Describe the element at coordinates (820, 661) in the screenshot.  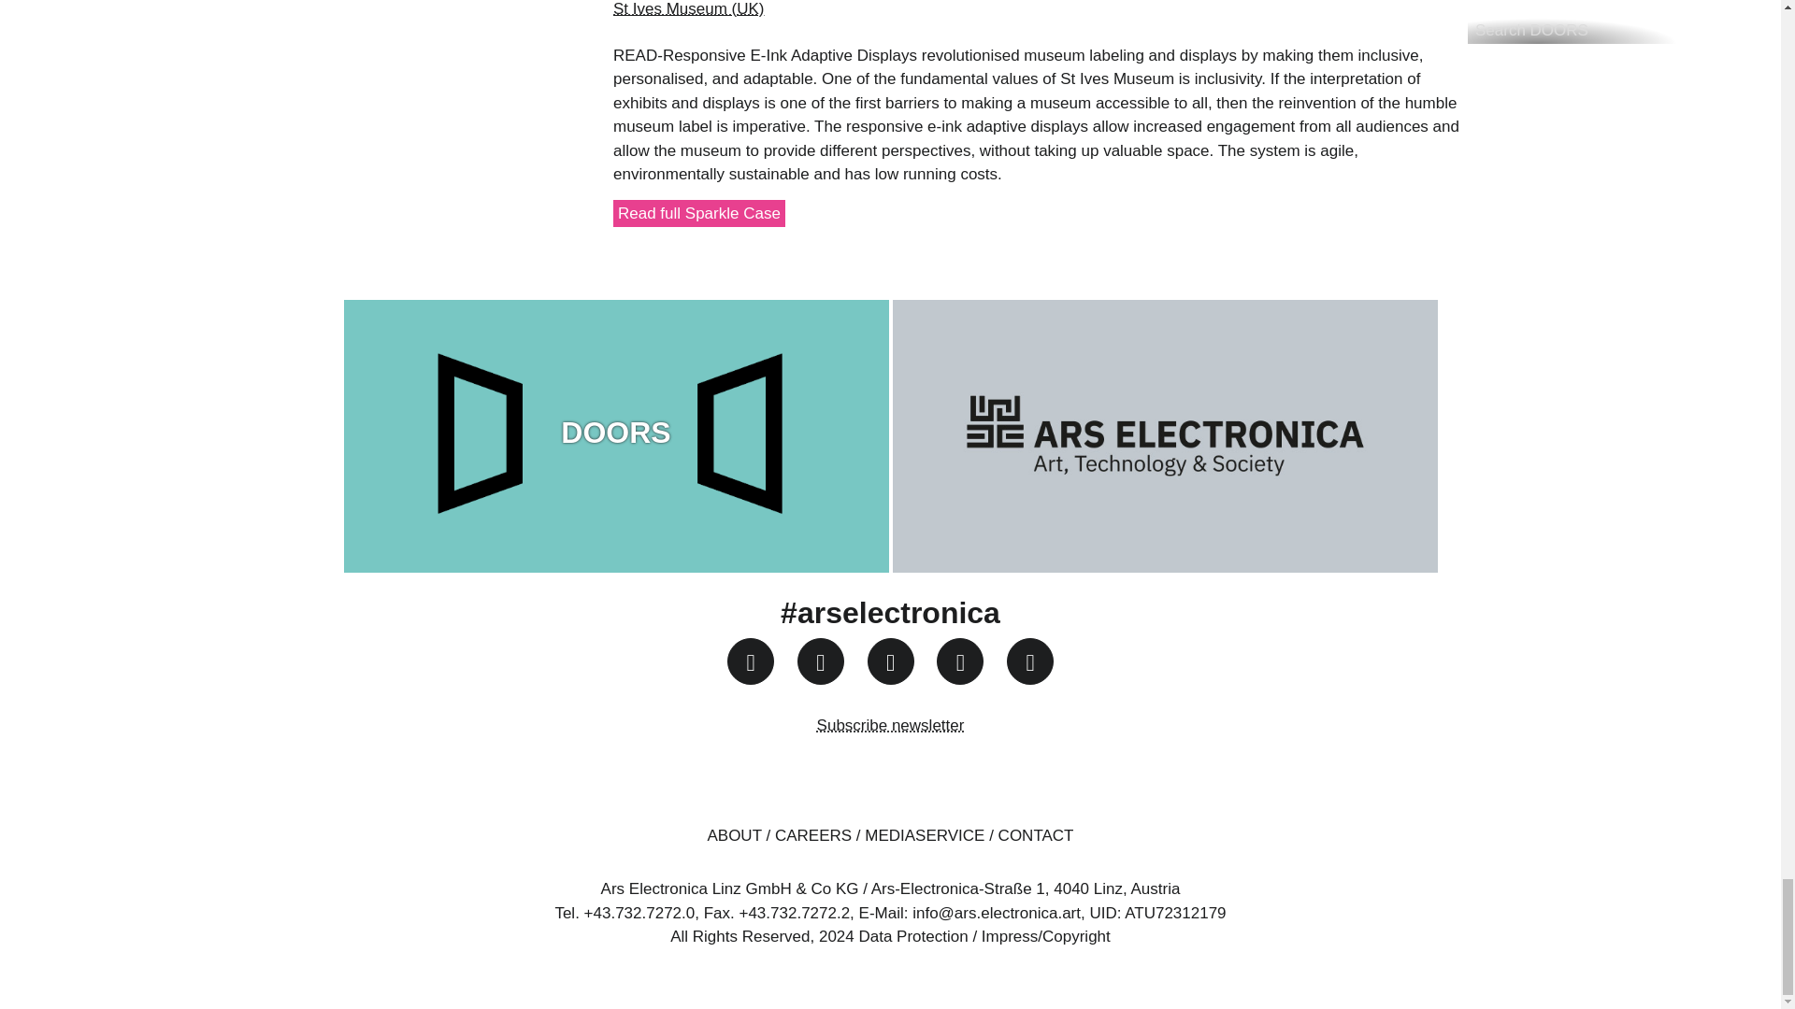
I see `Facebook` at that location.